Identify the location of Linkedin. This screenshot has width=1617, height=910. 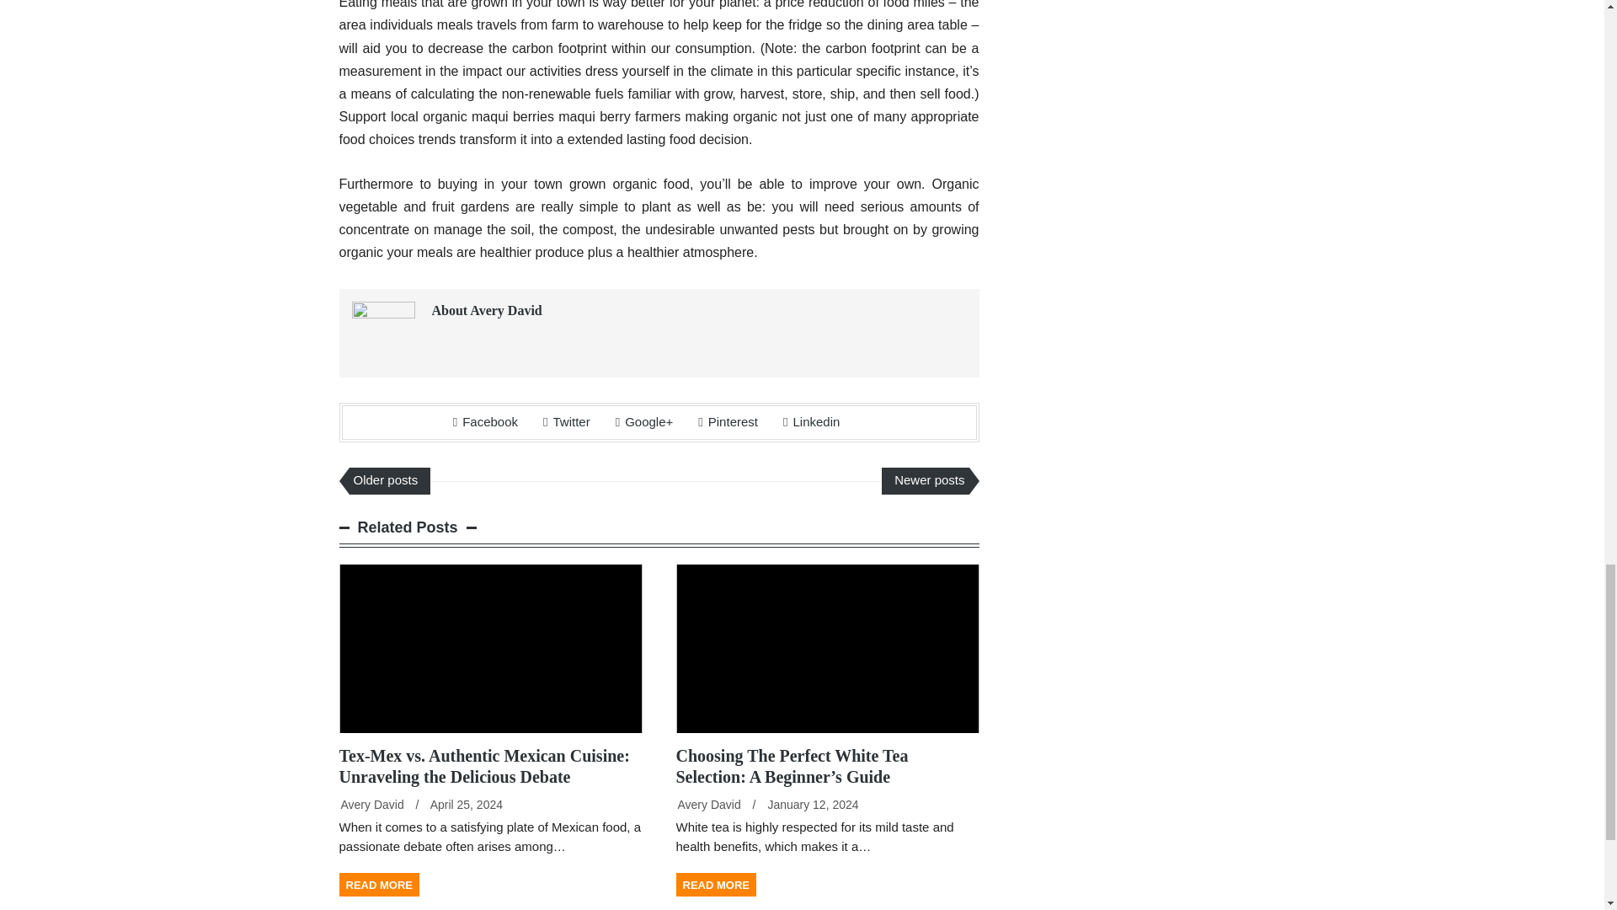
(810, 421).